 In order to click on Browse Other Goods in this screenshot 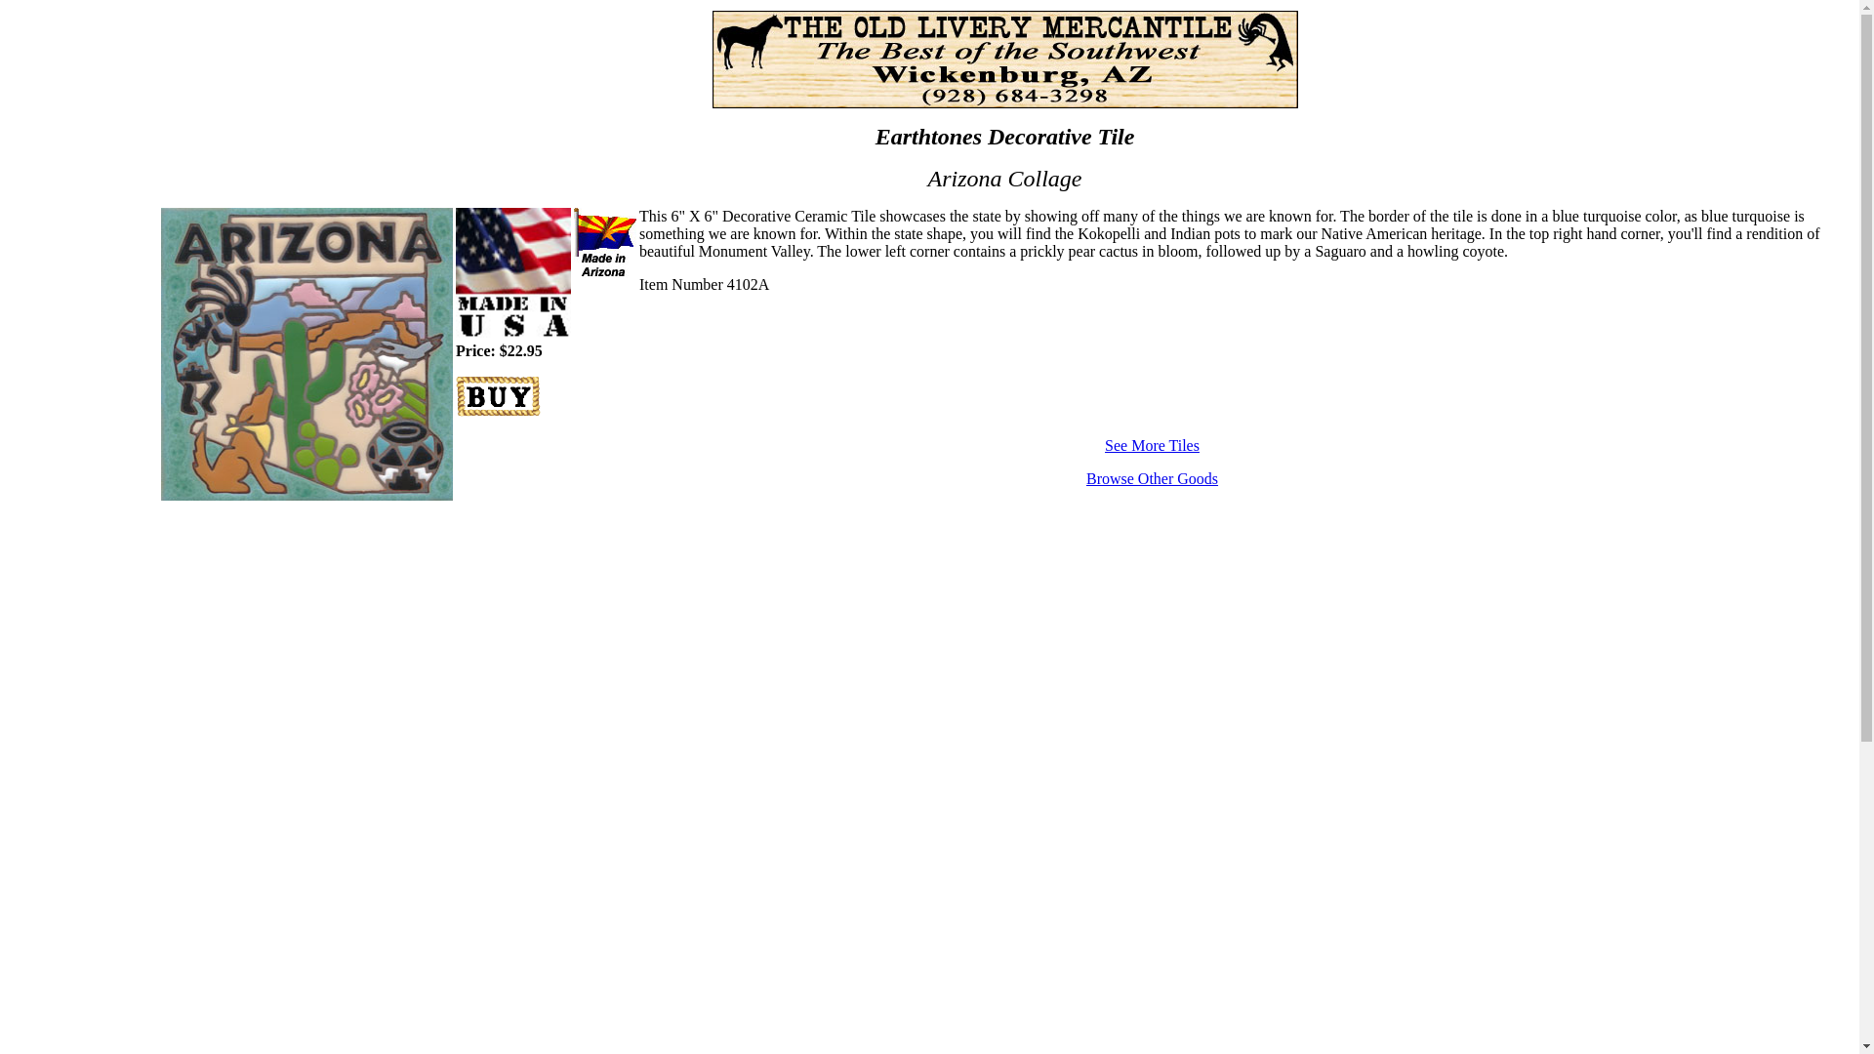, I will do `click(1152, 478)`.